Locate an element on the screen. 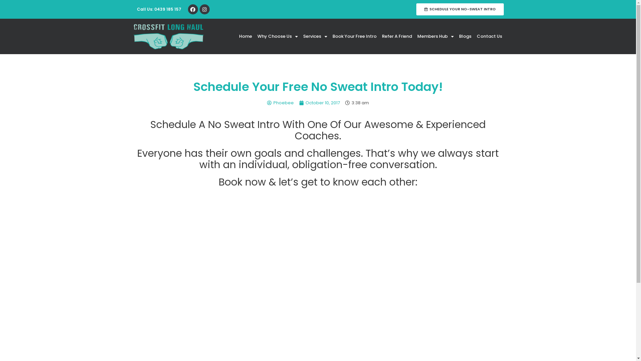 This screenshot has width=641, height=361. Book Your Free Intro is located at coordinates (355, 36).